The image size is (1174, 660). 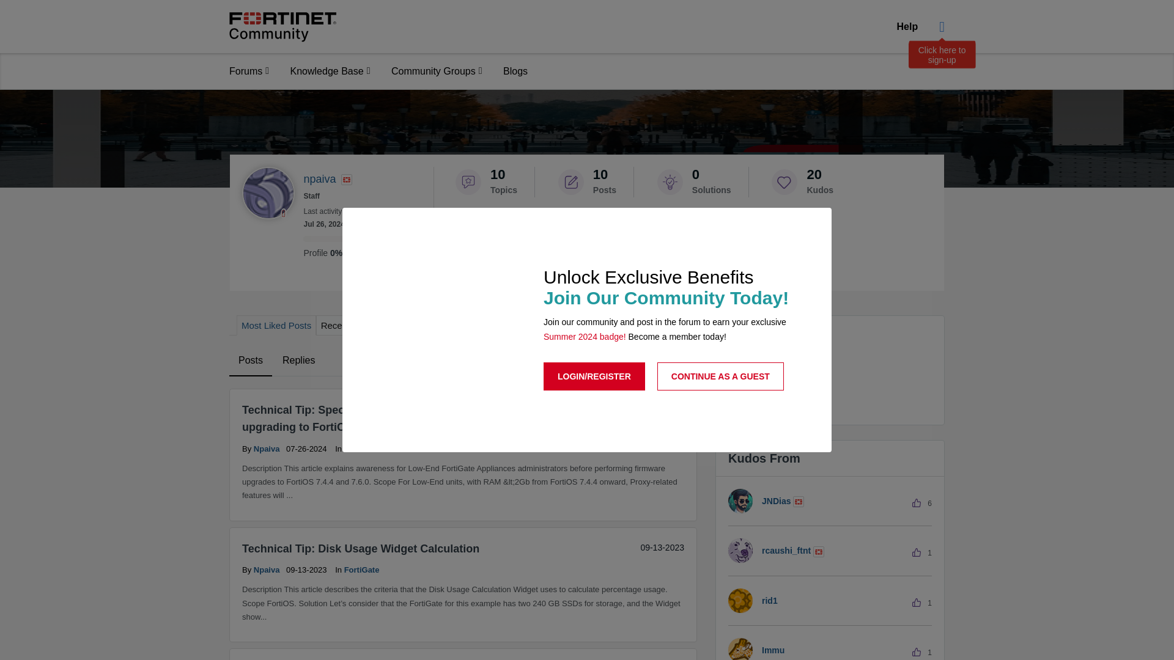 I want to click on 07-26-2024 03:47 PM 07-26-2024 03:47 PM, so click(x=662, y=408).